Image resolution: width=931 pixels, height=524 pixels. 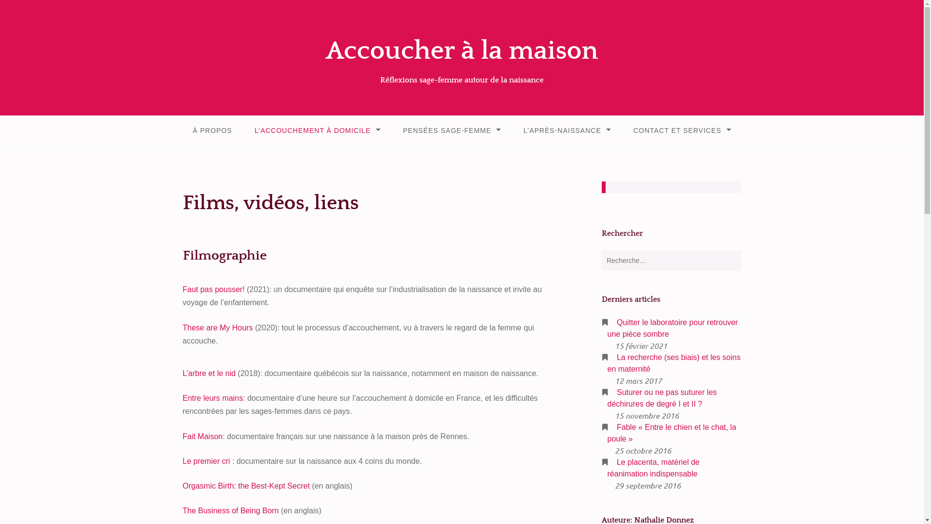 What do you see at coordinates (682, 131) in the screenshot?
I see `CONTACT ET SERVICES` at bounding box center [682, 131].